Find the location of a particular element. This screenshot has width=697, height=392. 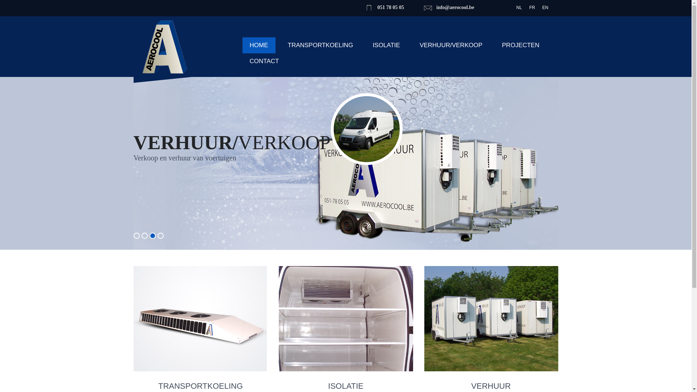

4 is located at coordinates (160, 236).